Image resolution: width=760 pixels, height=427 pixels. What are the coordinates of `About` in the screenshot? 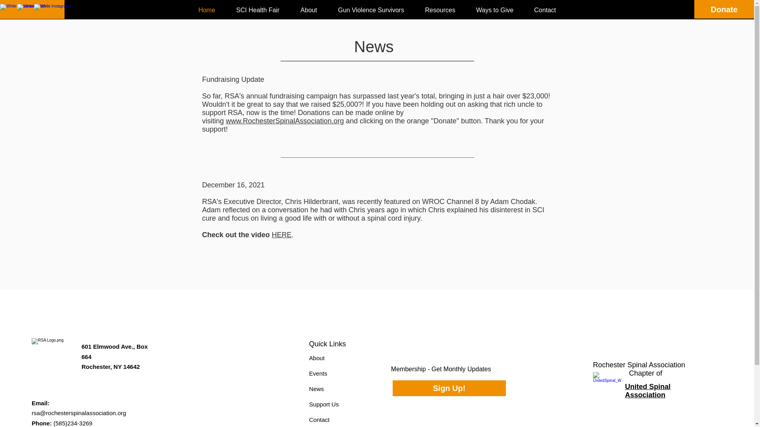 It's located at (317, 358).